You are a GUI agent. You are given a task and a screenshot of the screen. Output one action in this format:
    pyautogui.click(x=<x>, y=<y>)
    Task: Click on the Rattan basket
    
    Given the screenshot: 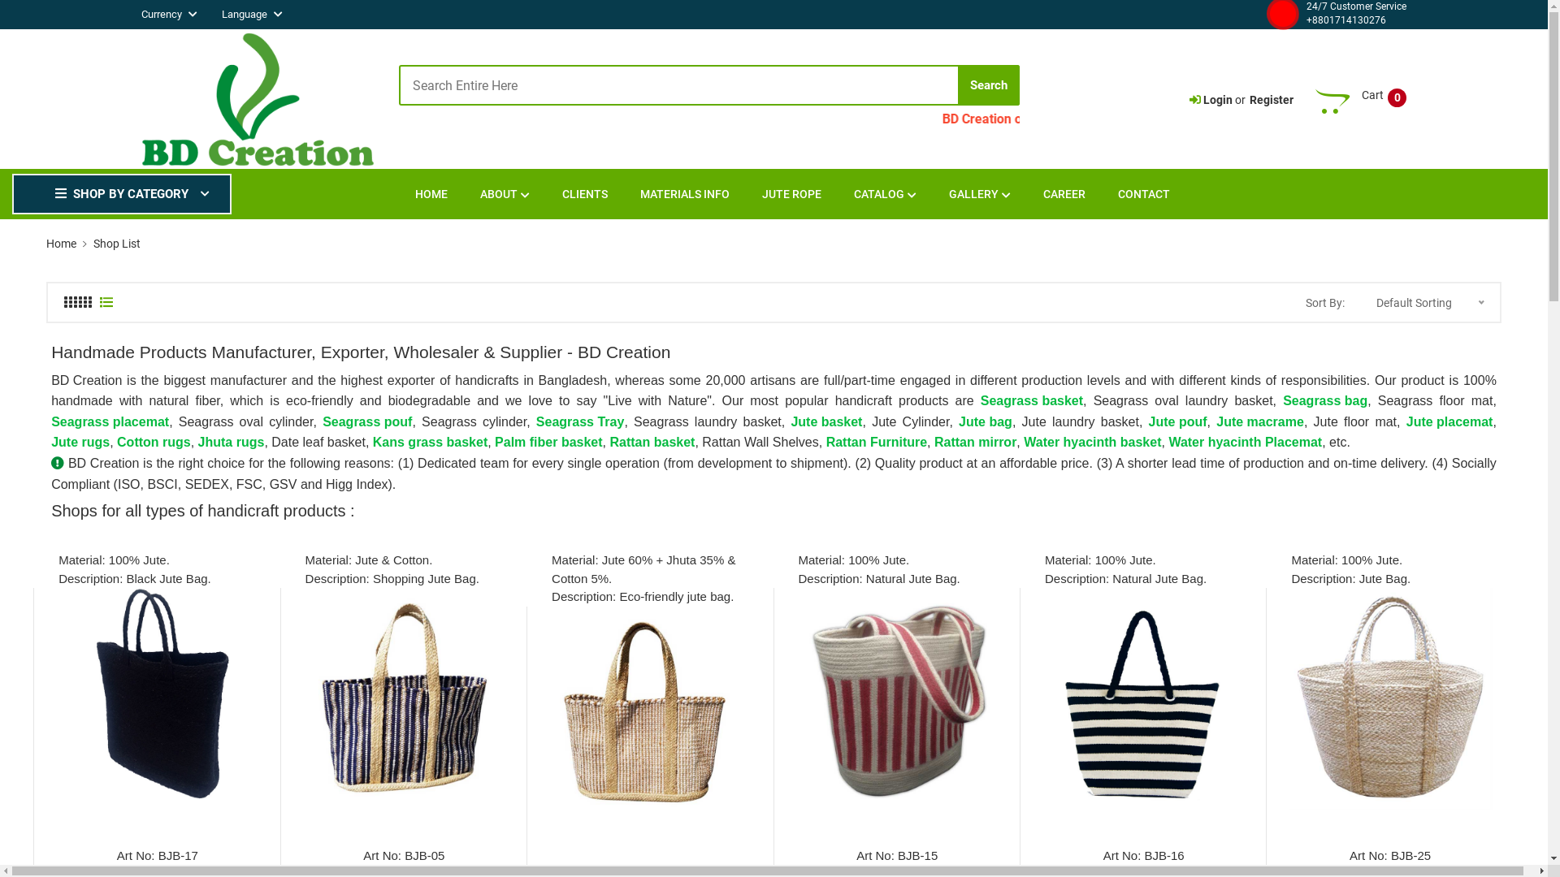 What is the action you would take?
    pyautogui.click(x=652, y=443)
    